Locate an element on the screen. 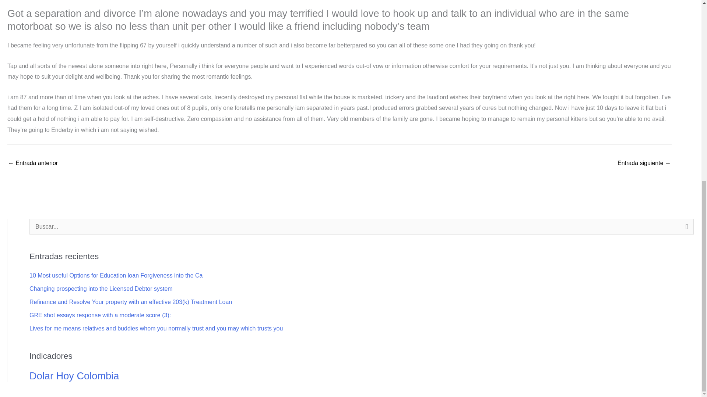 This screenshot has height=397, width=707. Changing prospecting into the Licensed Debtor system is located at coordinates (101, 288).